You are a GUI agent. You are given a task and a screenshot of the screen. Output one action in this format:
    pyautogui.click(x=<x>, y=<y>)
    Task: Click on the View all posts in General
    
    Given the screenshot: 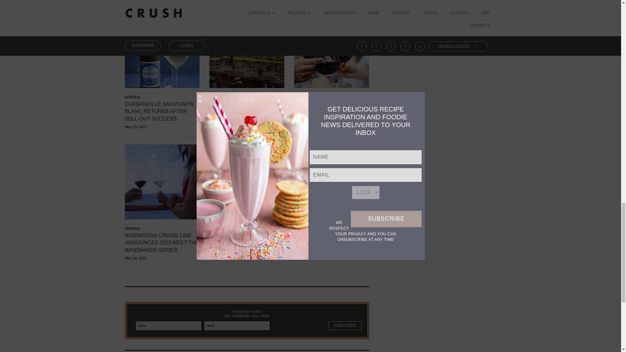 What is the action you would take?
    pyautogui.click(x=217, y=97)
    